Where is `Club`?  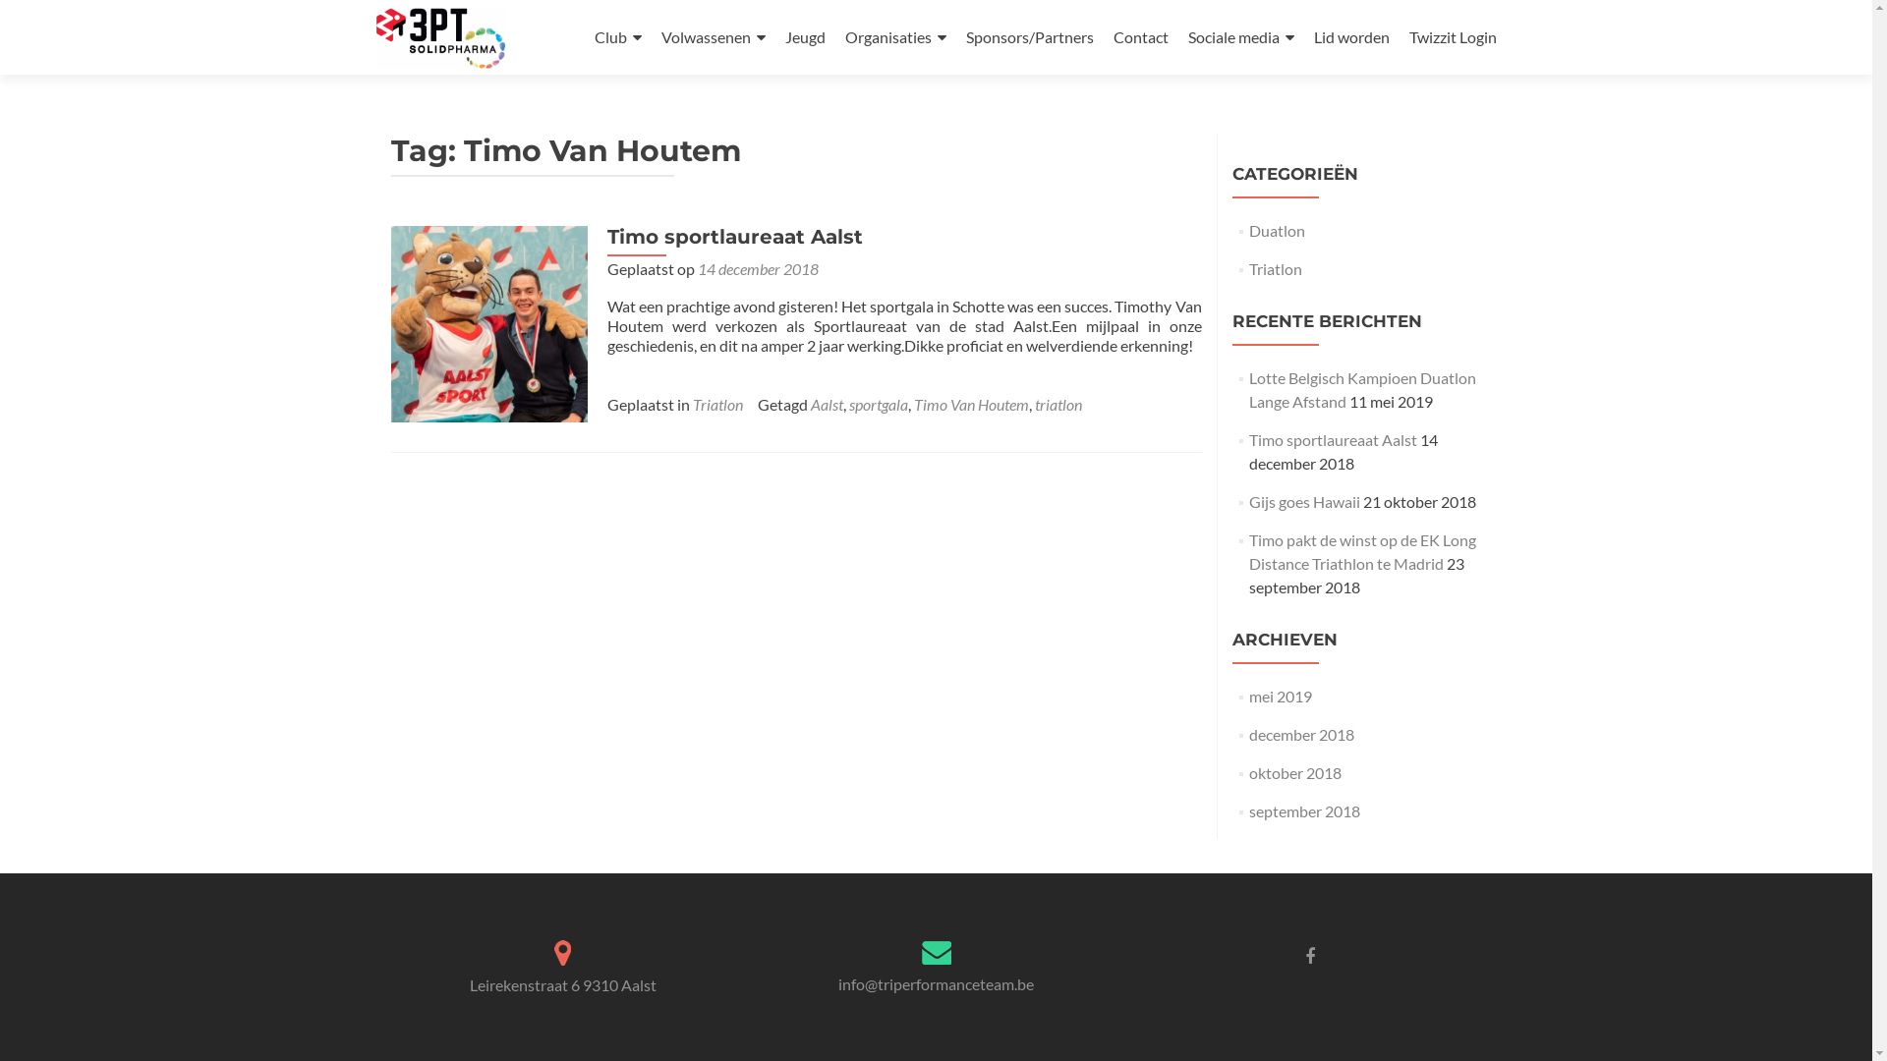 Club is located at coordinates (617, 37).